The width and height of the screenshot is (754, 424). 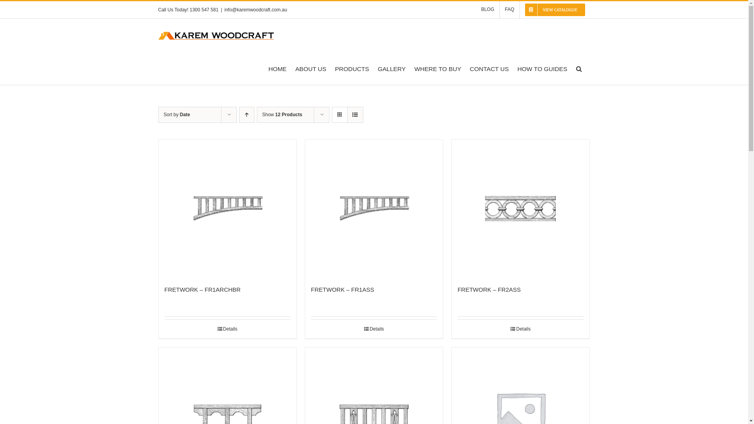 What do you see at coordinates (521, 329) in the screenshot?
I see `Details` at bounding box center [521, 329].